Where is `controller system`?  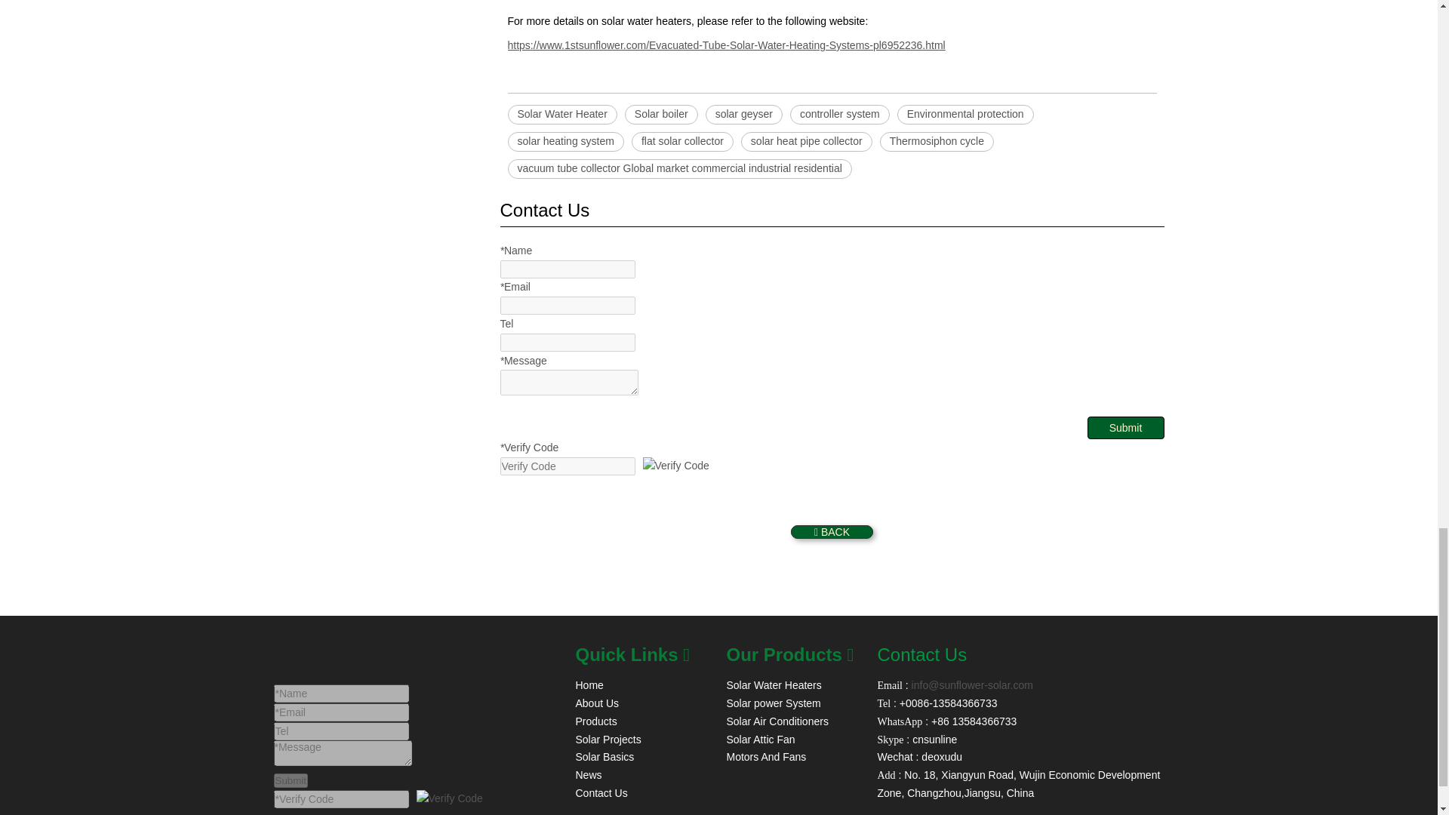
controller system is located at coordinates (839, 115).